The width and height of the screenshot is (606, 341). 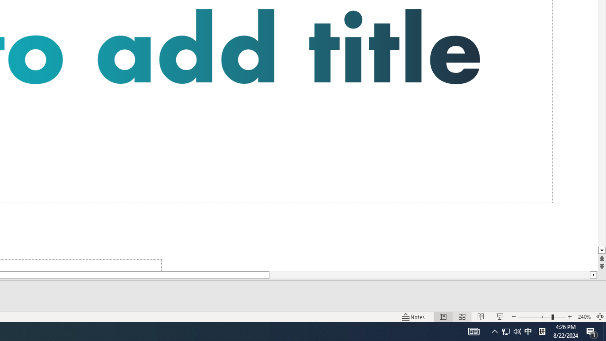 I want to click on Zoom, so click(x=542, y=316).